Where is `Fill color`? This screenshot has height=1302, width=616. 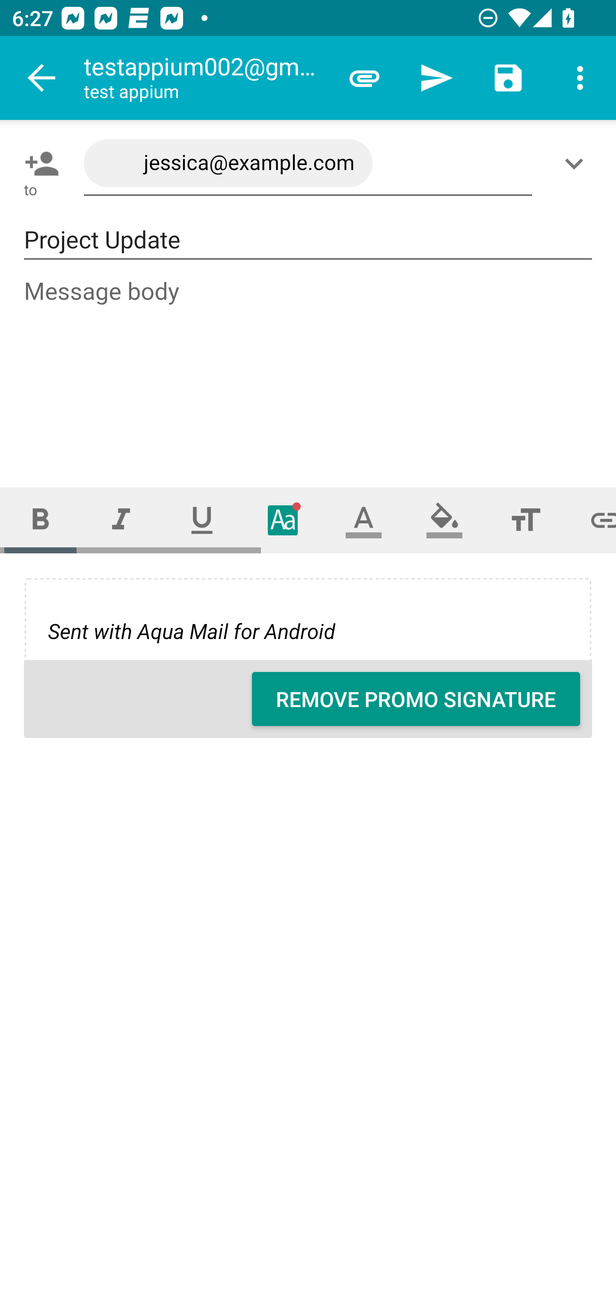 Fill color is located at coordinates (444, 520).